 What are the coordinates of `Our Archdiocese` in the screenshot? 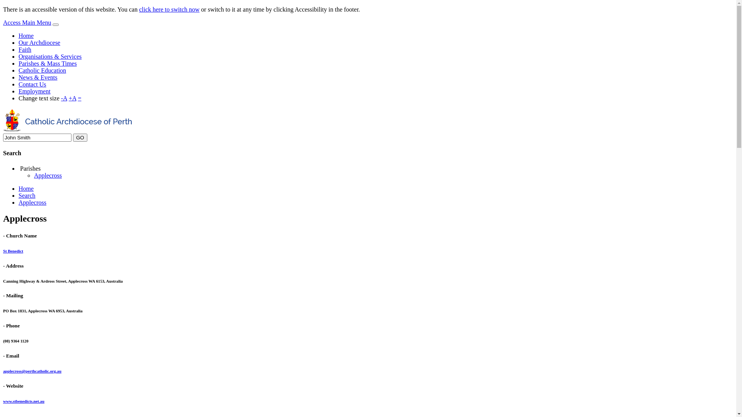 It's located at (39, 42).